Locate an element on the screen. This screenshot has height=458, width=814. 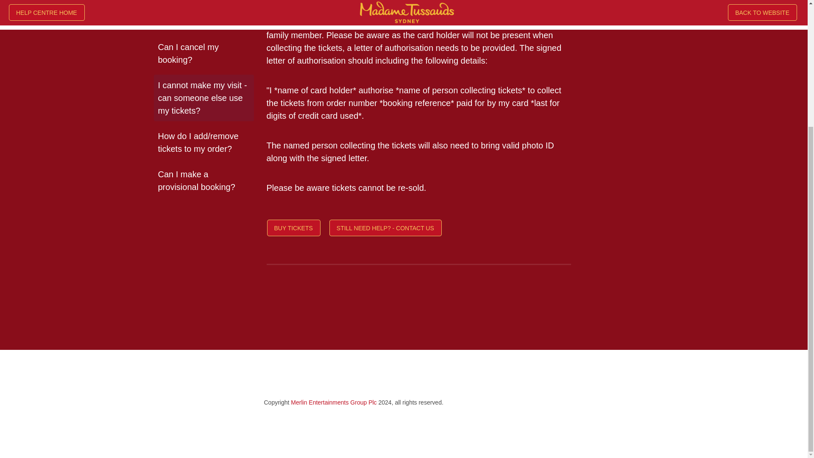
Merlin Entertainments Group Plc is located at coordinates (333, 402).